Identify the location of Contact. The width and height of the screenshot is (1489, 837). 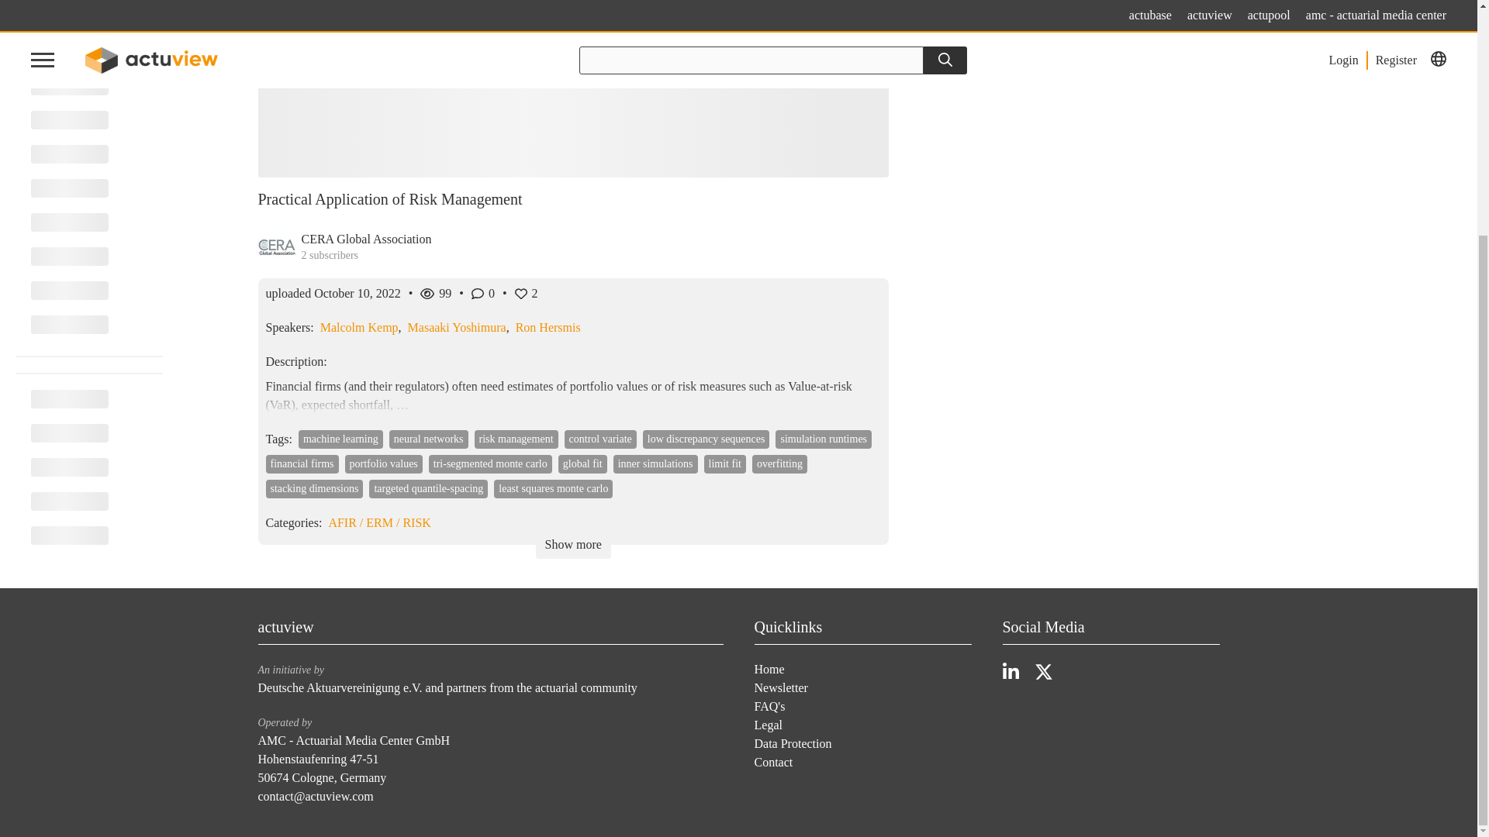
(772, 763).